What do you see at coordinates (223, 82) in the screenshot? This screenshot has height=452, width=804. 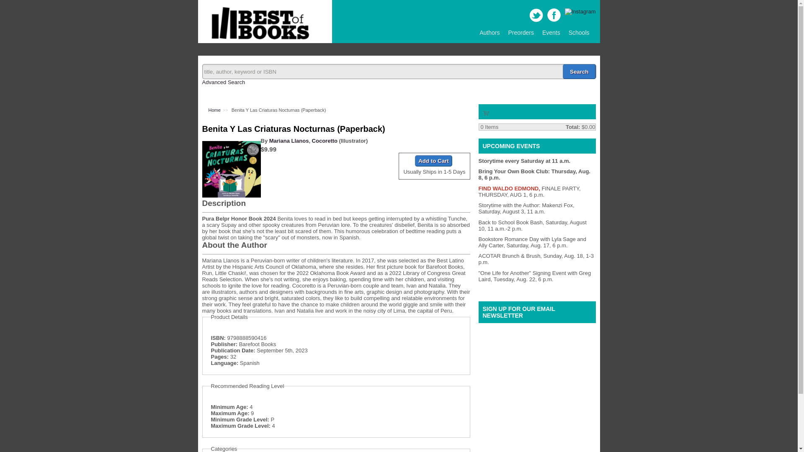 I see `Advanced Search` at bounding box center [223, 82].